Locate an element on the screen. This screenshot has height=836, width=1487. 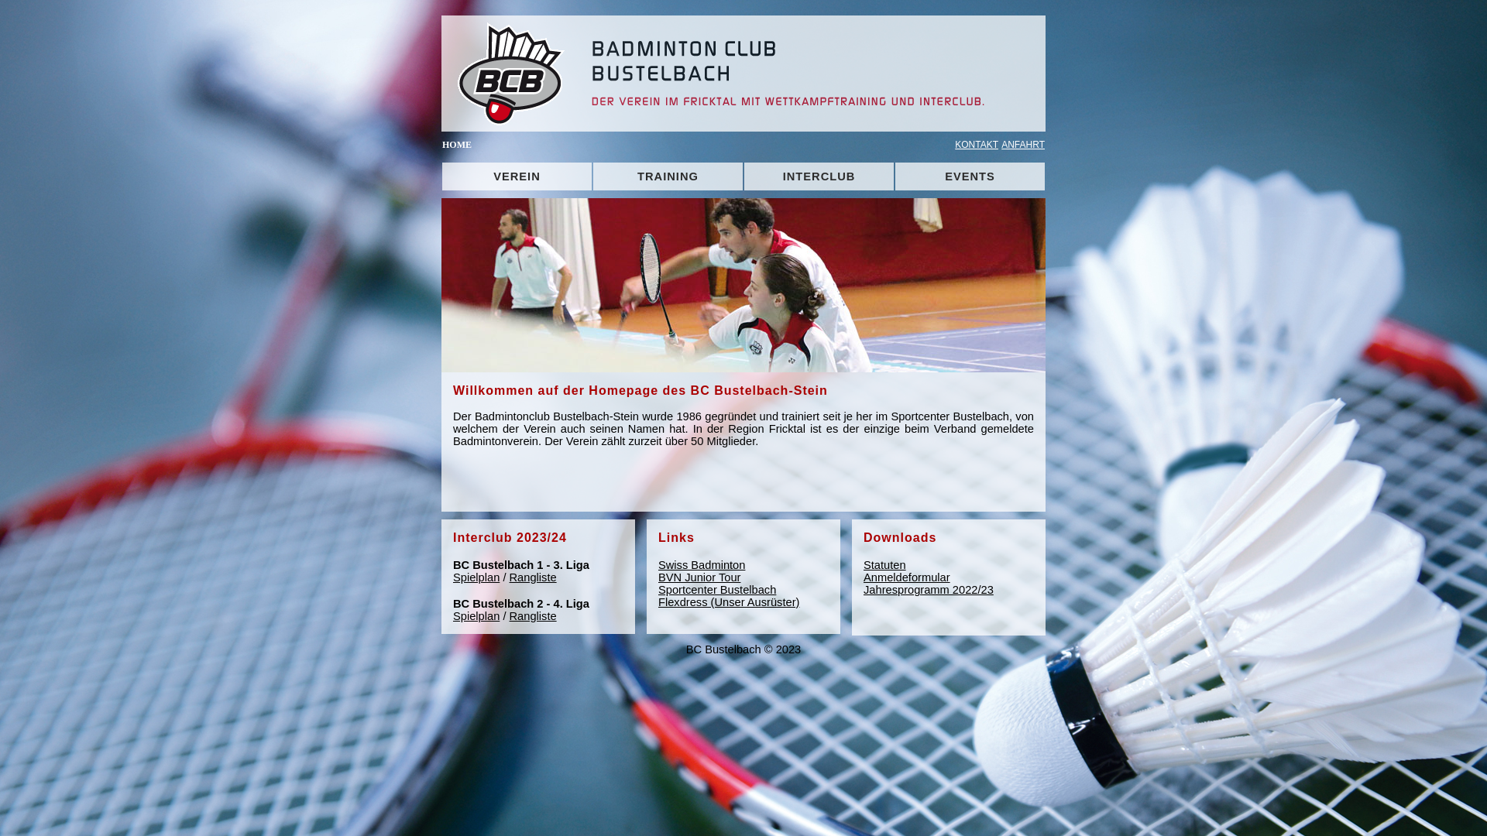
KONTAKT is located at coordinates (975, 145).